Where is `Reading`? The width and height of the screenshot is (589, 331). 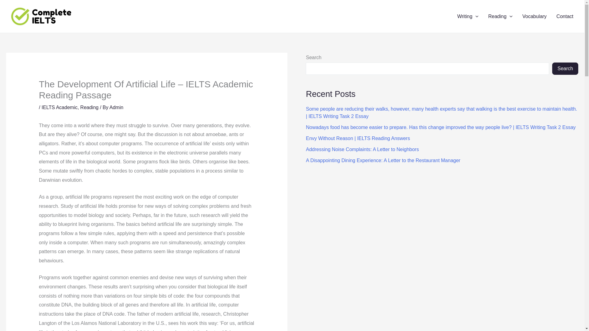
Reading is located at coordinates (500, 17).